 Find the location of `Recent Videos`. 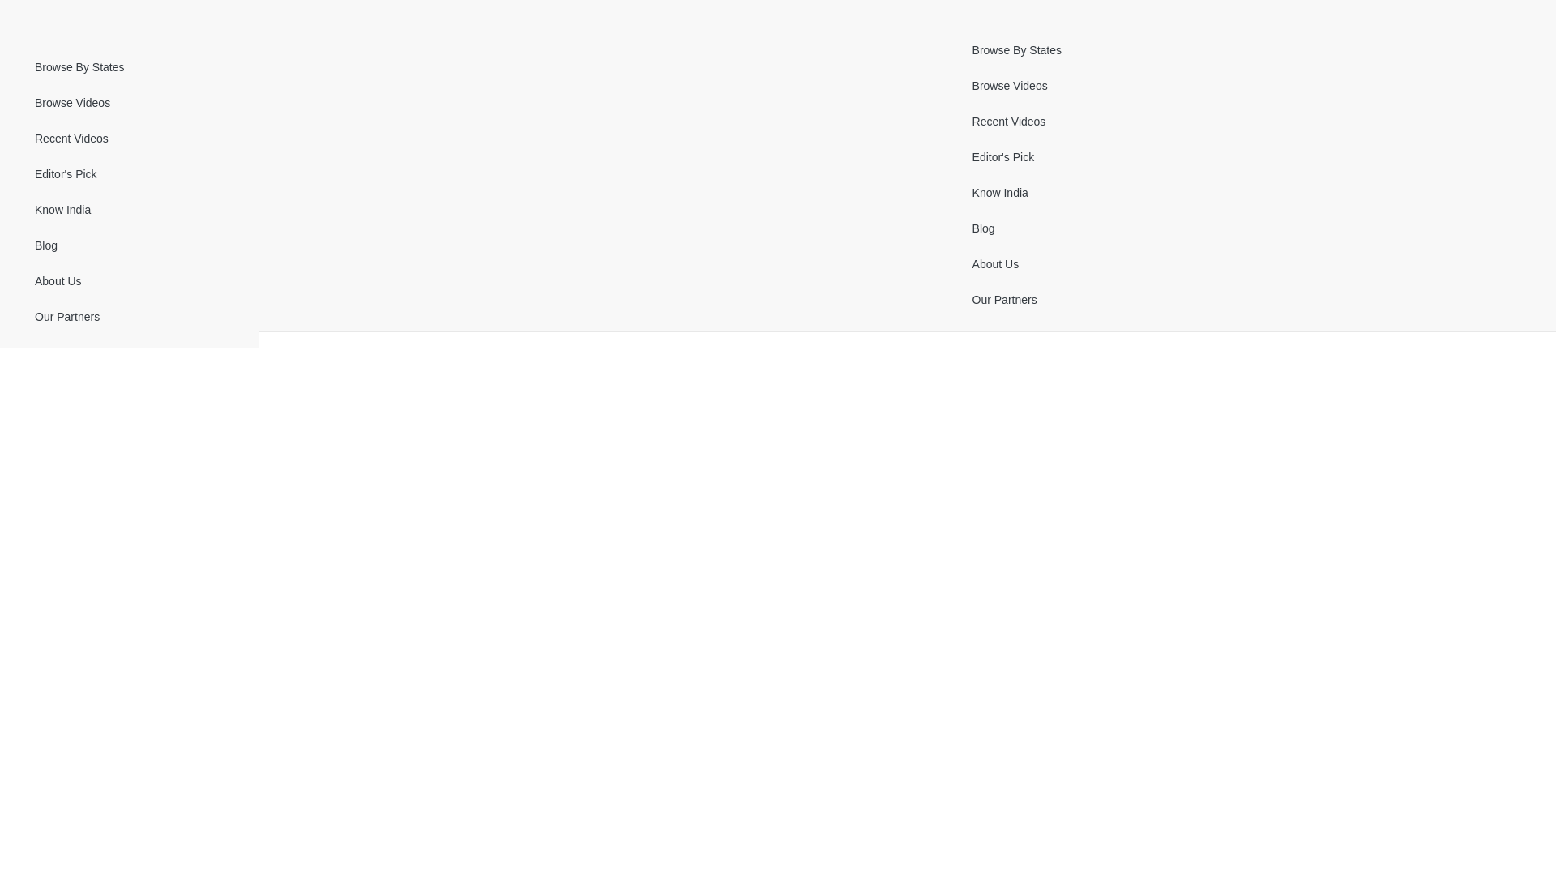

Recent Videos is located at coordinates (130, 139).